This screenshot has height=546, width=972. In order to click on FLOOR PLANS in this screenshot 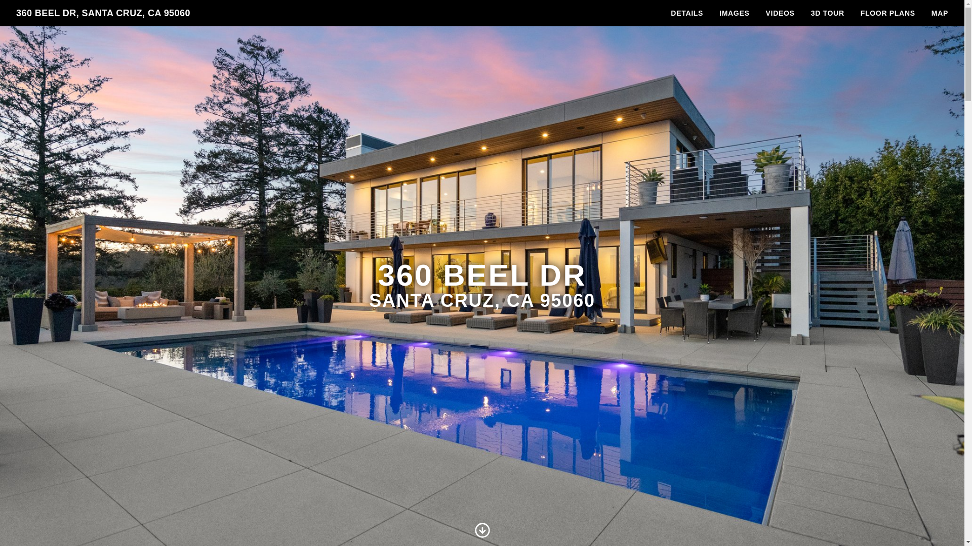, I will do `click(888, 13)`.